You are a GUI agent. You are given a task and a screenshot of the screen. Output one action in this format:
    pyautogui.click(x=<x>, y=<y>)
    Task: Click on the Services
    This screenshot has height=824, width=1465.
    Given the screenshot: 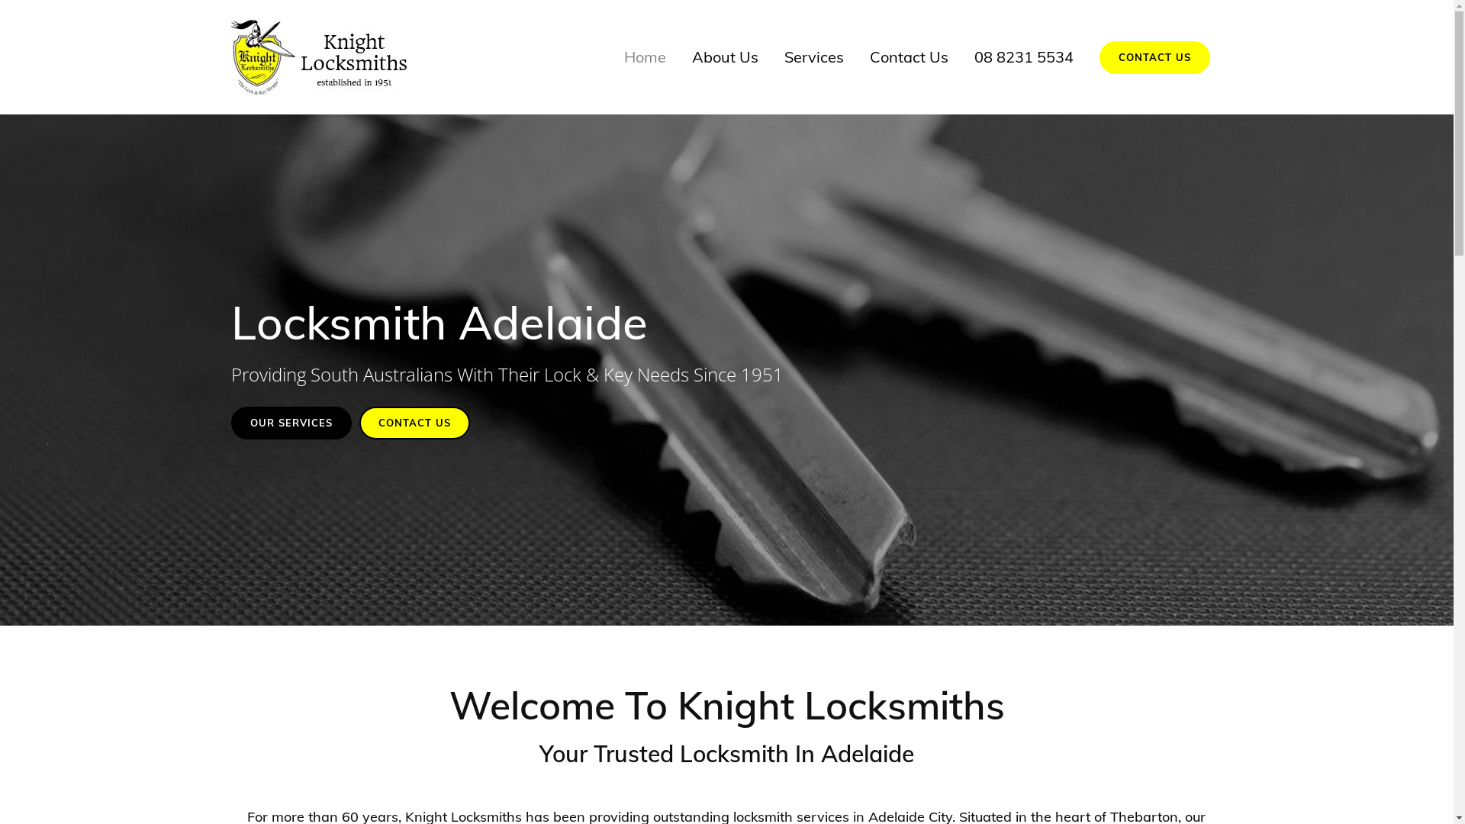 What is the action you would take?
    pyautogui.click(x=813, y=57)
    